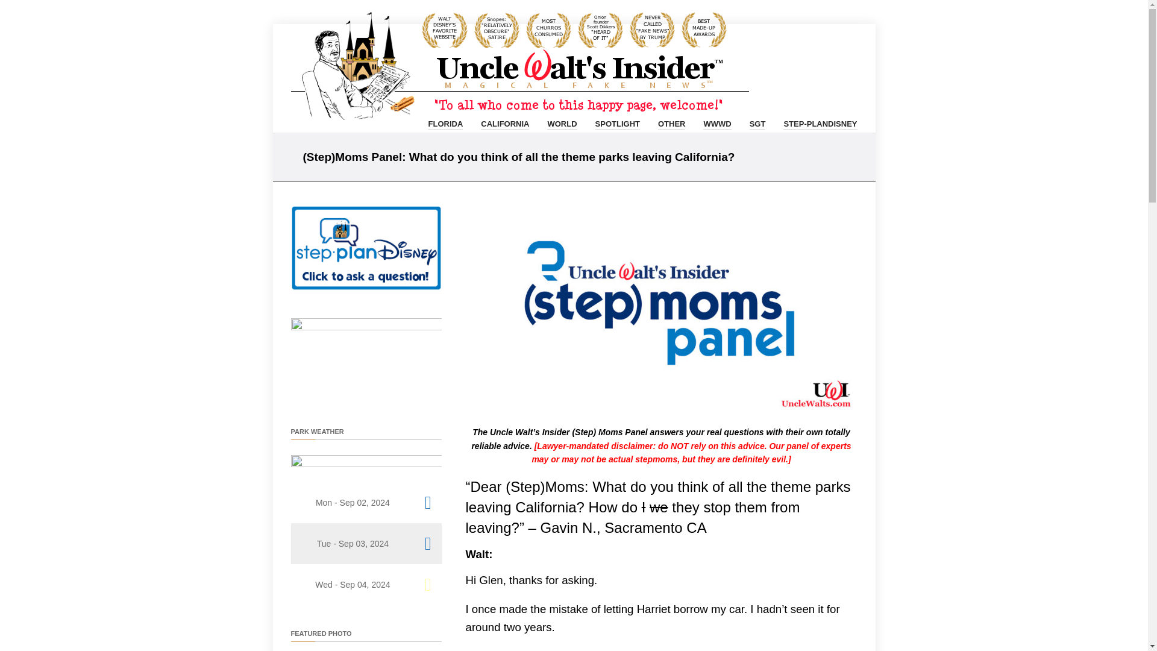 Image resolution: width=1157 pixels, height=651 pixels. Describe the element at coordinates (717, 122) in the screenshot. I see `WWWD` at that location.